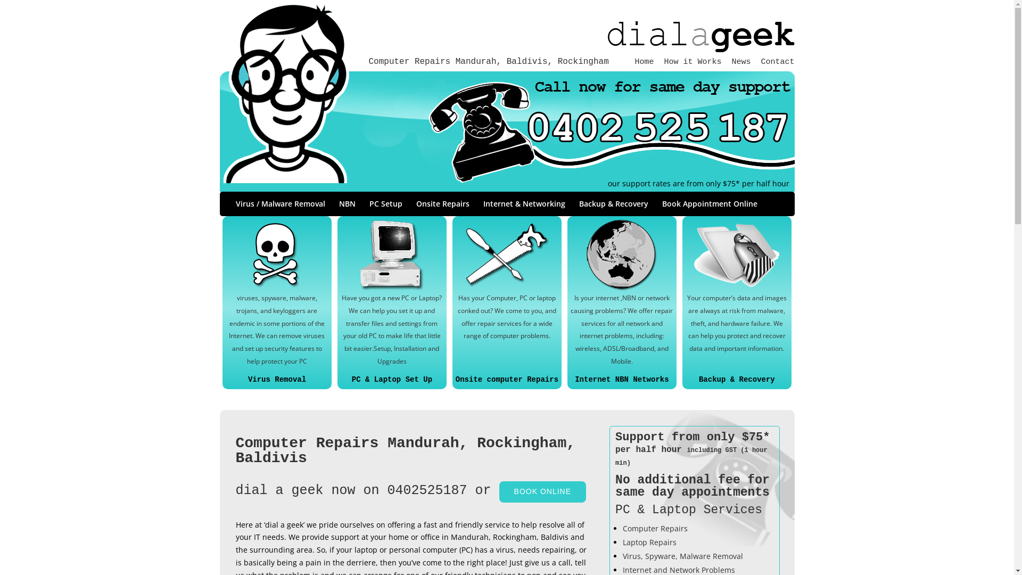  Describe the element at coordinates (655, 528) in the screenshot. I see `Computer Repairs` at that location.